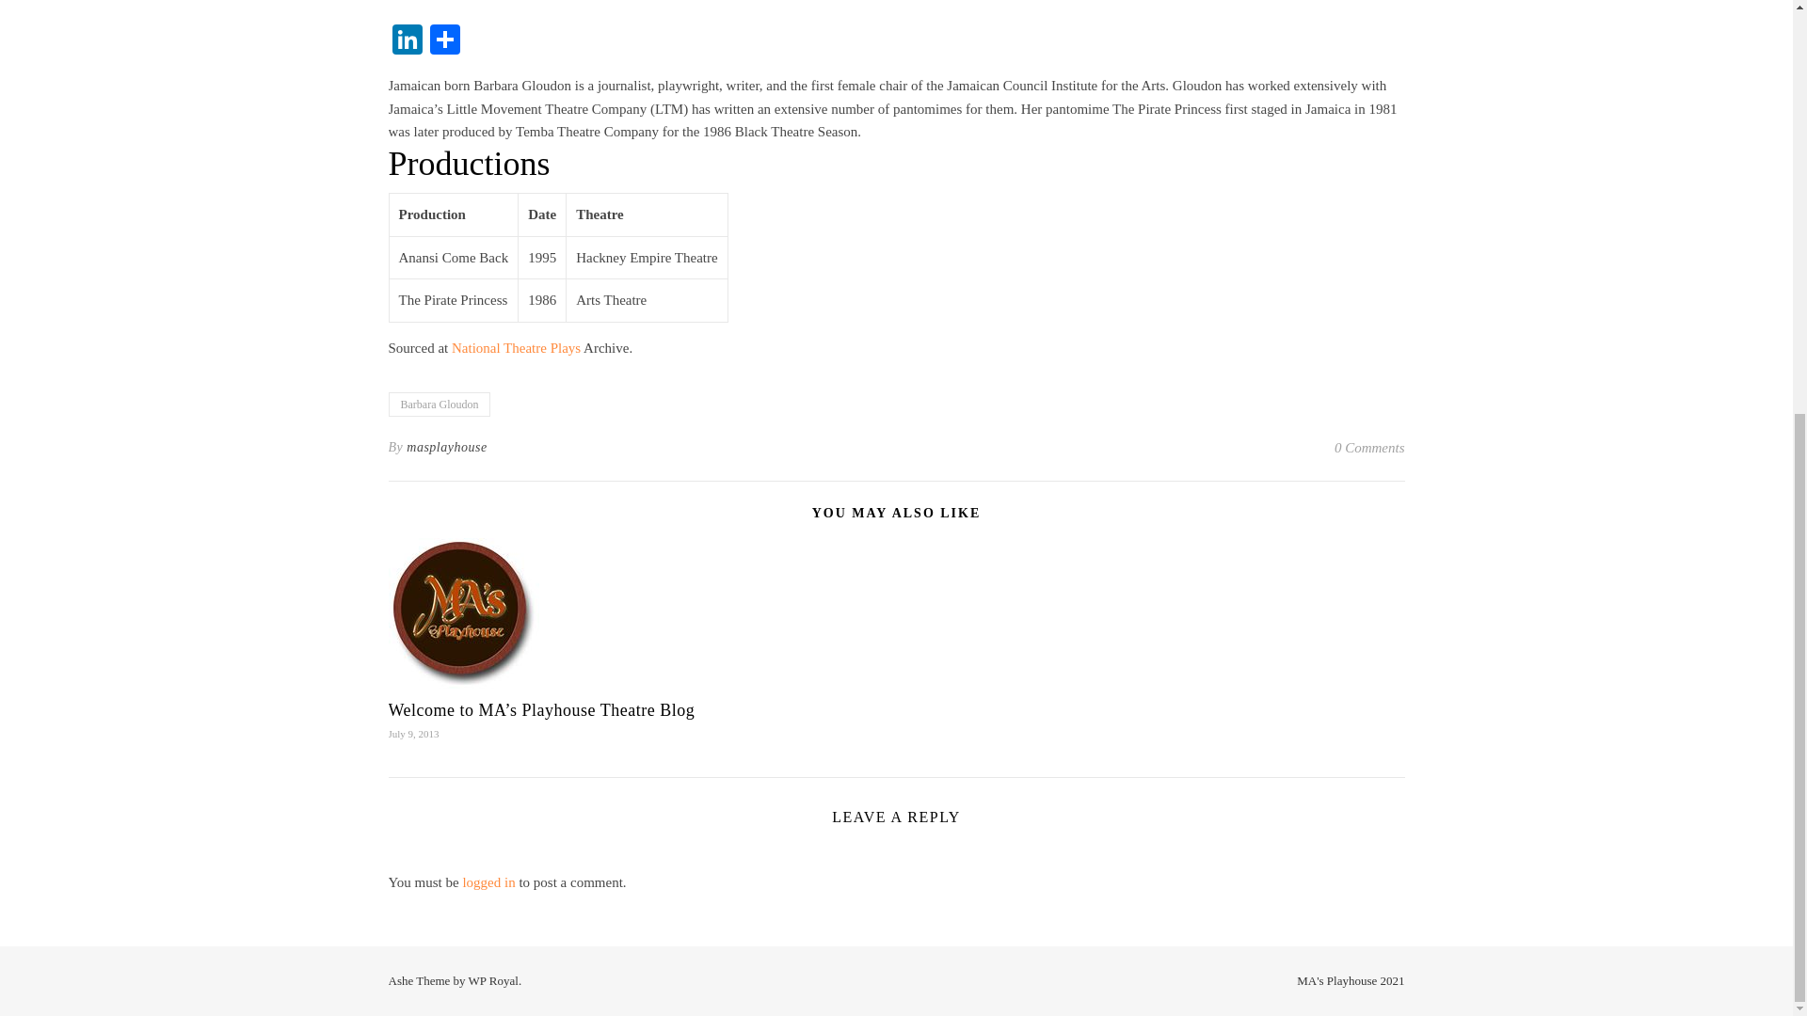 Image resolution: width=1807 pixels, height=1016 pixels. Describe the element at coordinates (516, 348) in the screenshot. I see `National Theatre Plays` at that location.